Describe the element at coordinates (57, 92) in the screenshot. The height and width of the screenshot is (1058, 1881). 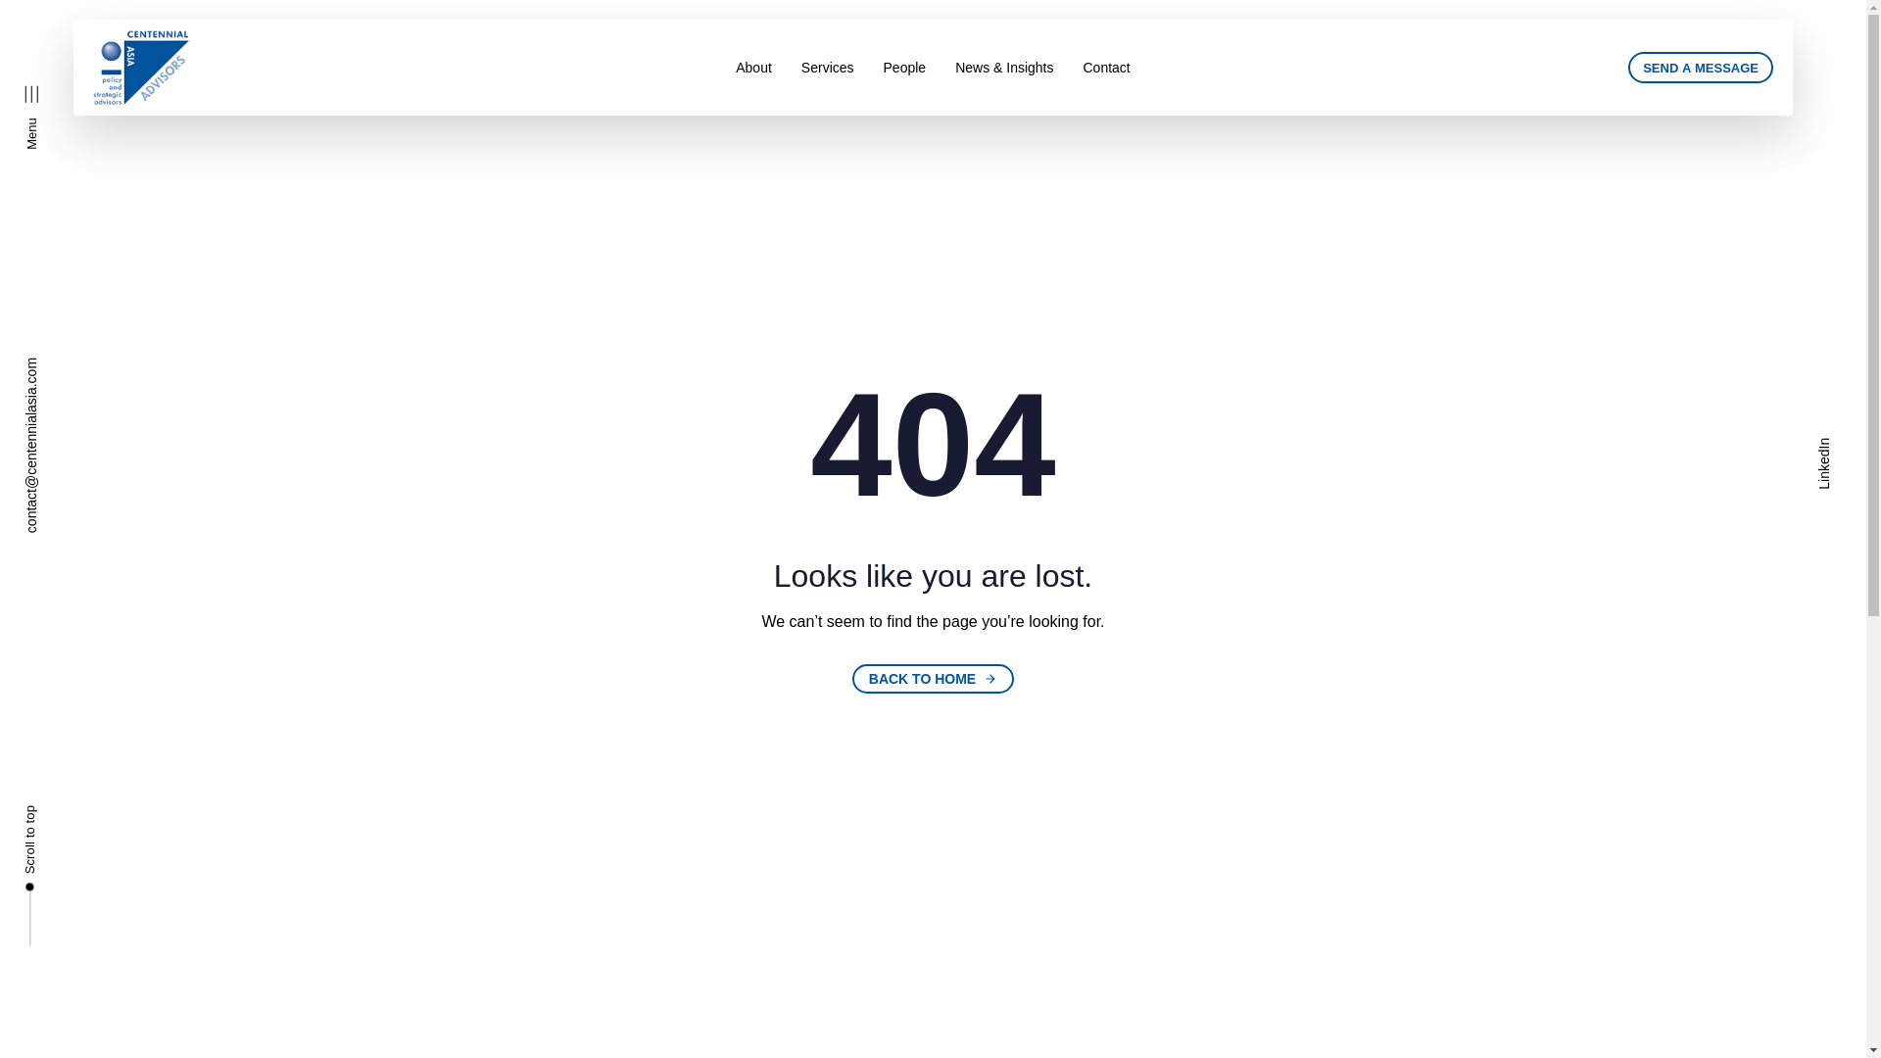
I see `Menu` at that location.